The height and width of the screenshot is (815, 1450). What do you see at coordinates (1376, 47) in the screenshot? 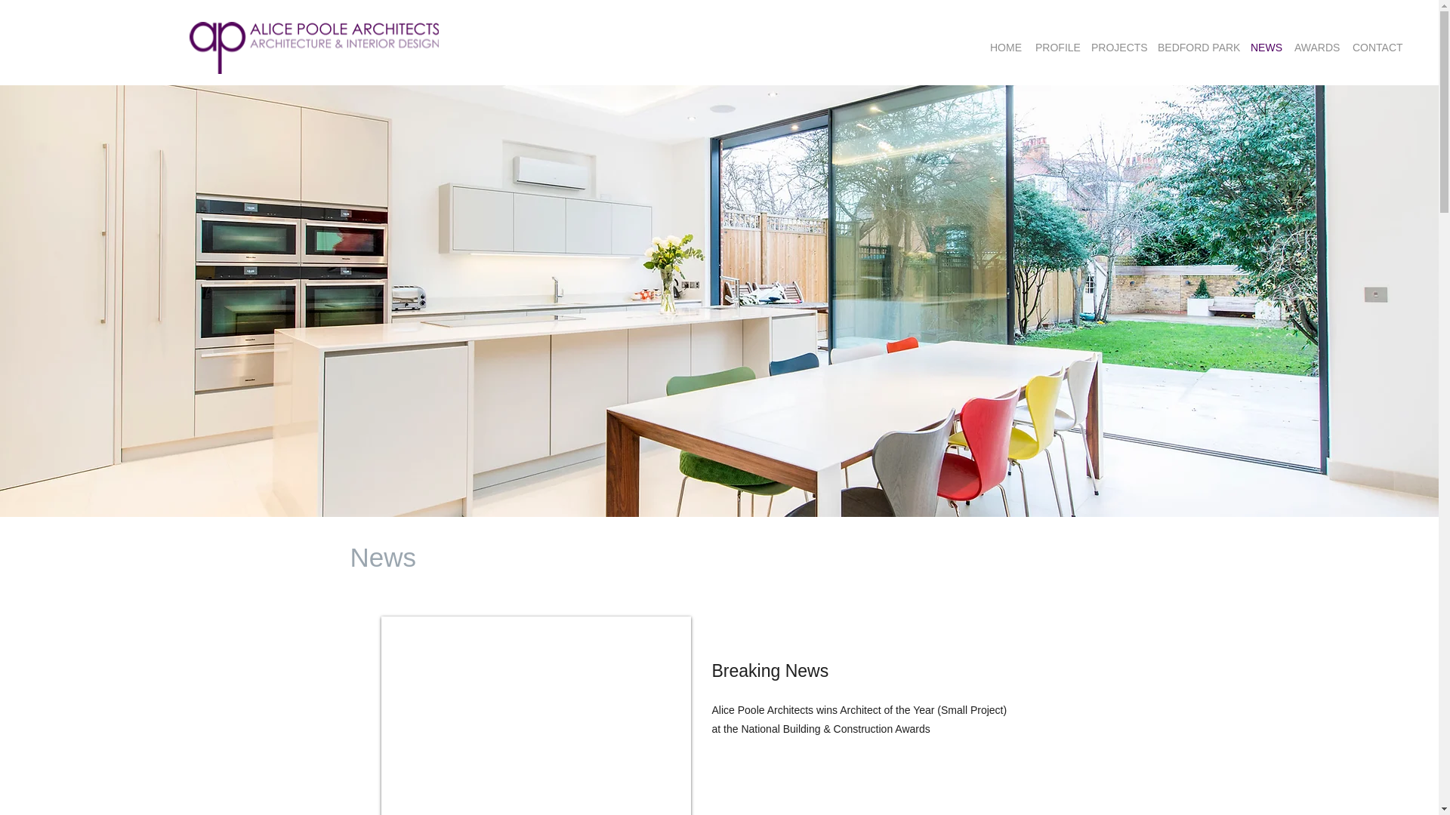
I see `CONTACT` at bounding box center [1376, 47].